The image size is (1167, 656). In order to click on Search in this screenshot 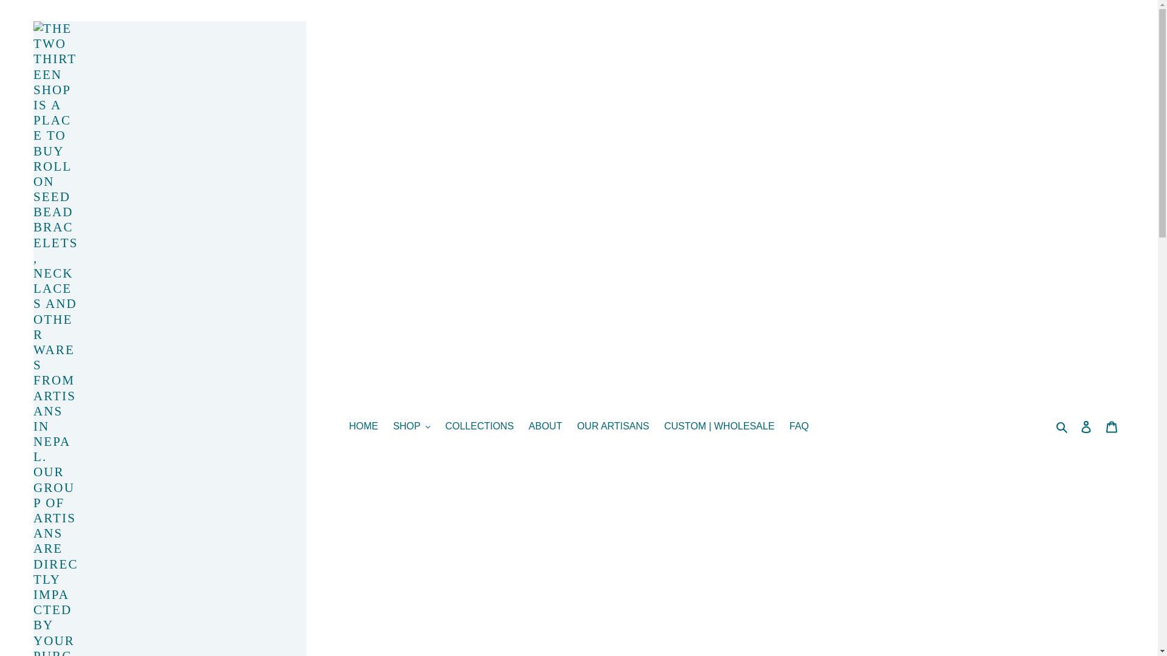, I will do `click(1062, 426)`.